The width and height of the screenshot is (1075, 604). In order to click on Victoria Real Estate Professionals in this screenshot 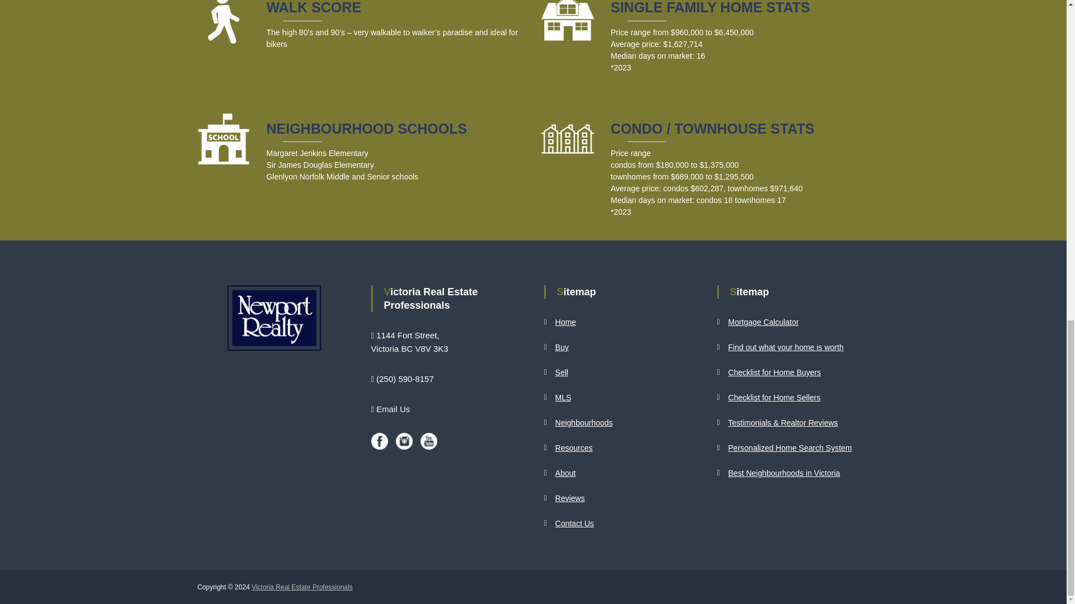, I will do `click(302, 587)`.